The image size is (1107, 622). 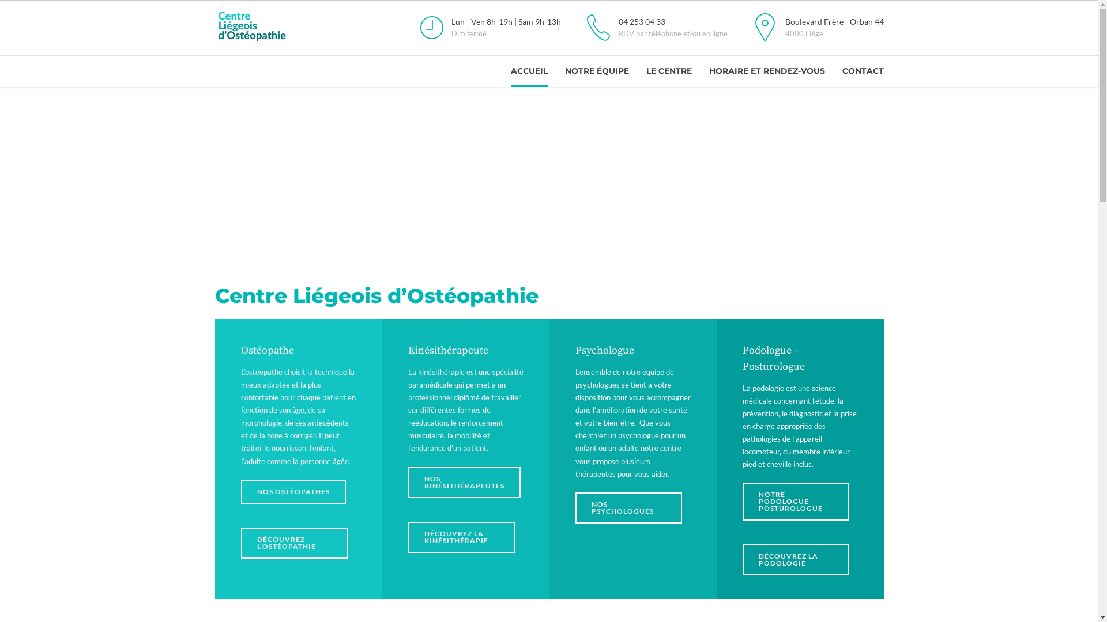 I want to click on ACCUEIL, so click(x=529, y=71).